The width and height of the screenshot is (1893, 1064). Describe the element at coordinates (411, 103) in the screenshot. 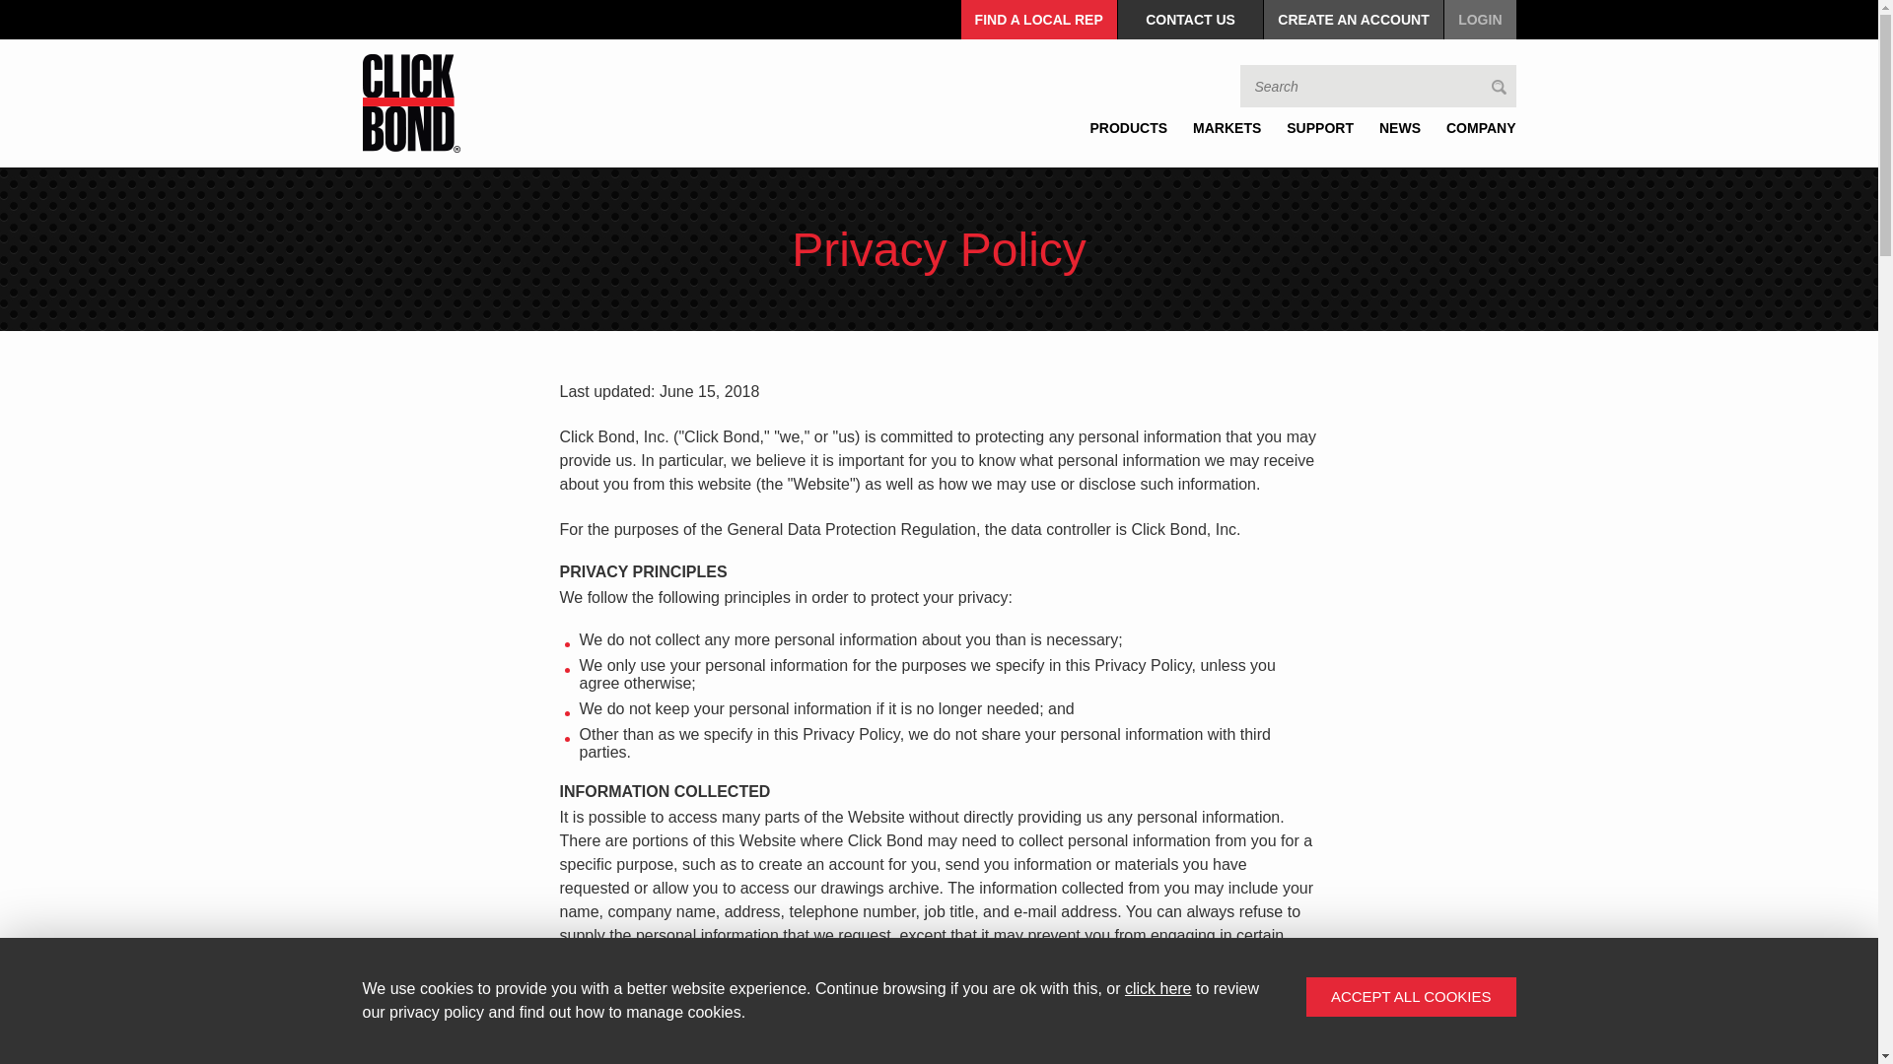

I see `Click Bond Logo` at that location.